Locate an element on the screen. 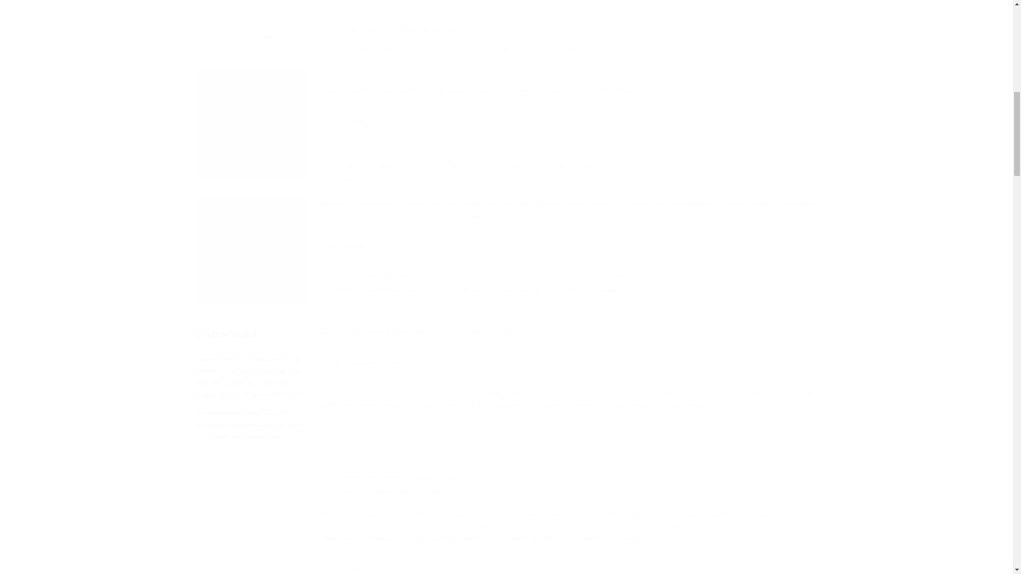 The height and width of the screenshot is (574, 1021). View our midsize tennis racquets is located at coordinates (437, 151).